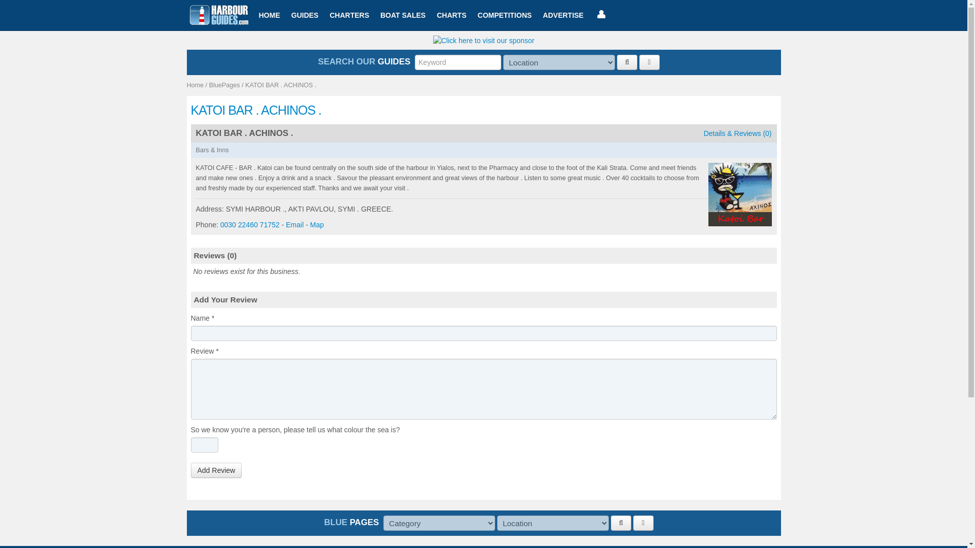  I want to click on Map, so click(317, 225).